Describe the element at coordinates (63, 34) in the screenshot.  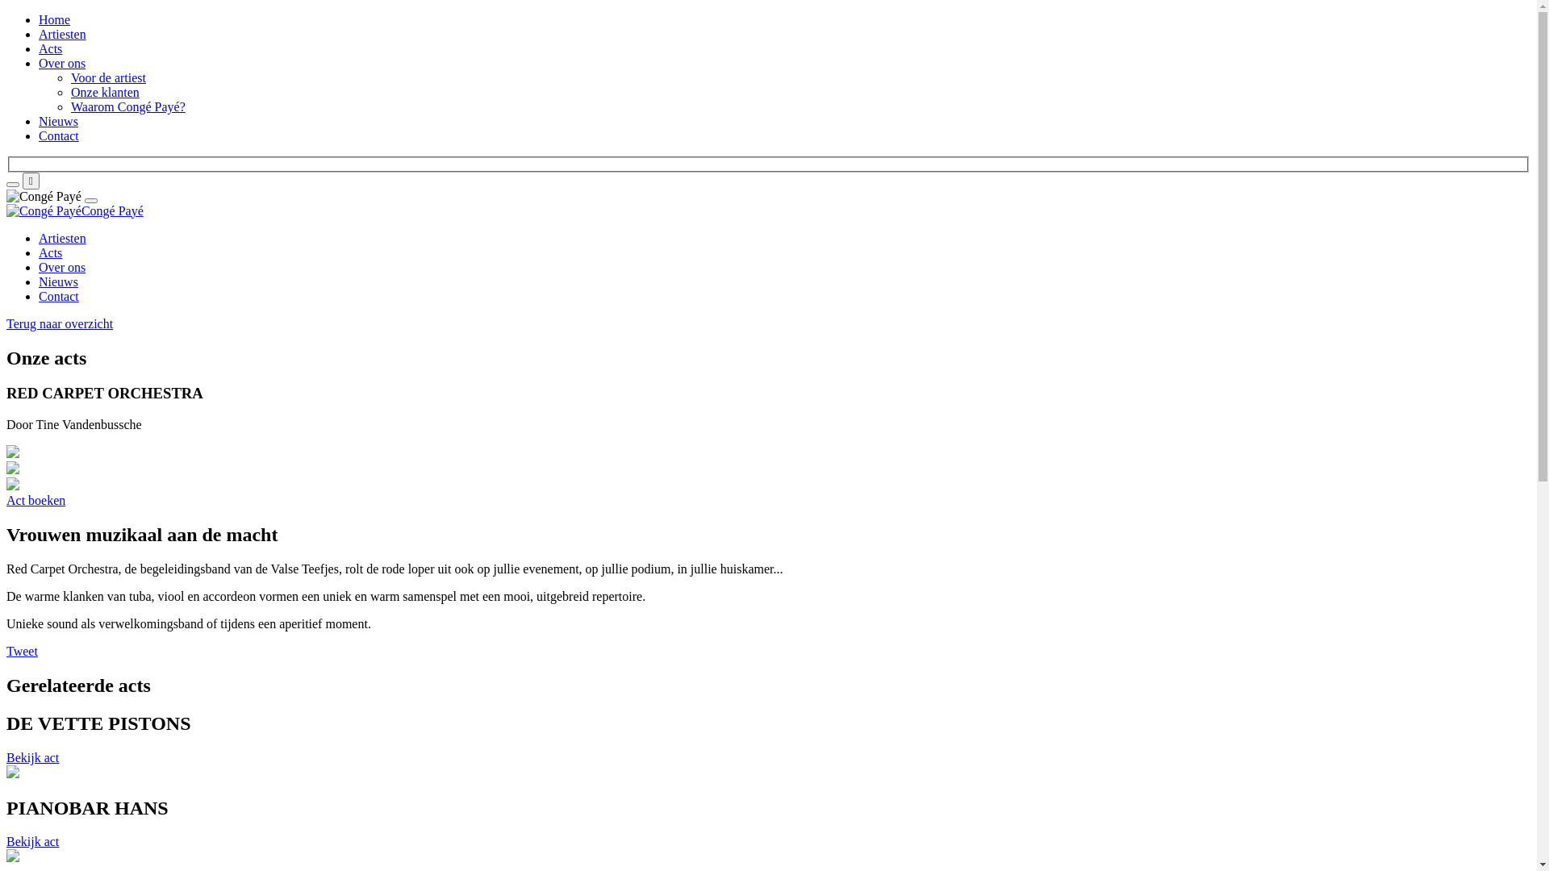
I see `Artiesten` at that location.